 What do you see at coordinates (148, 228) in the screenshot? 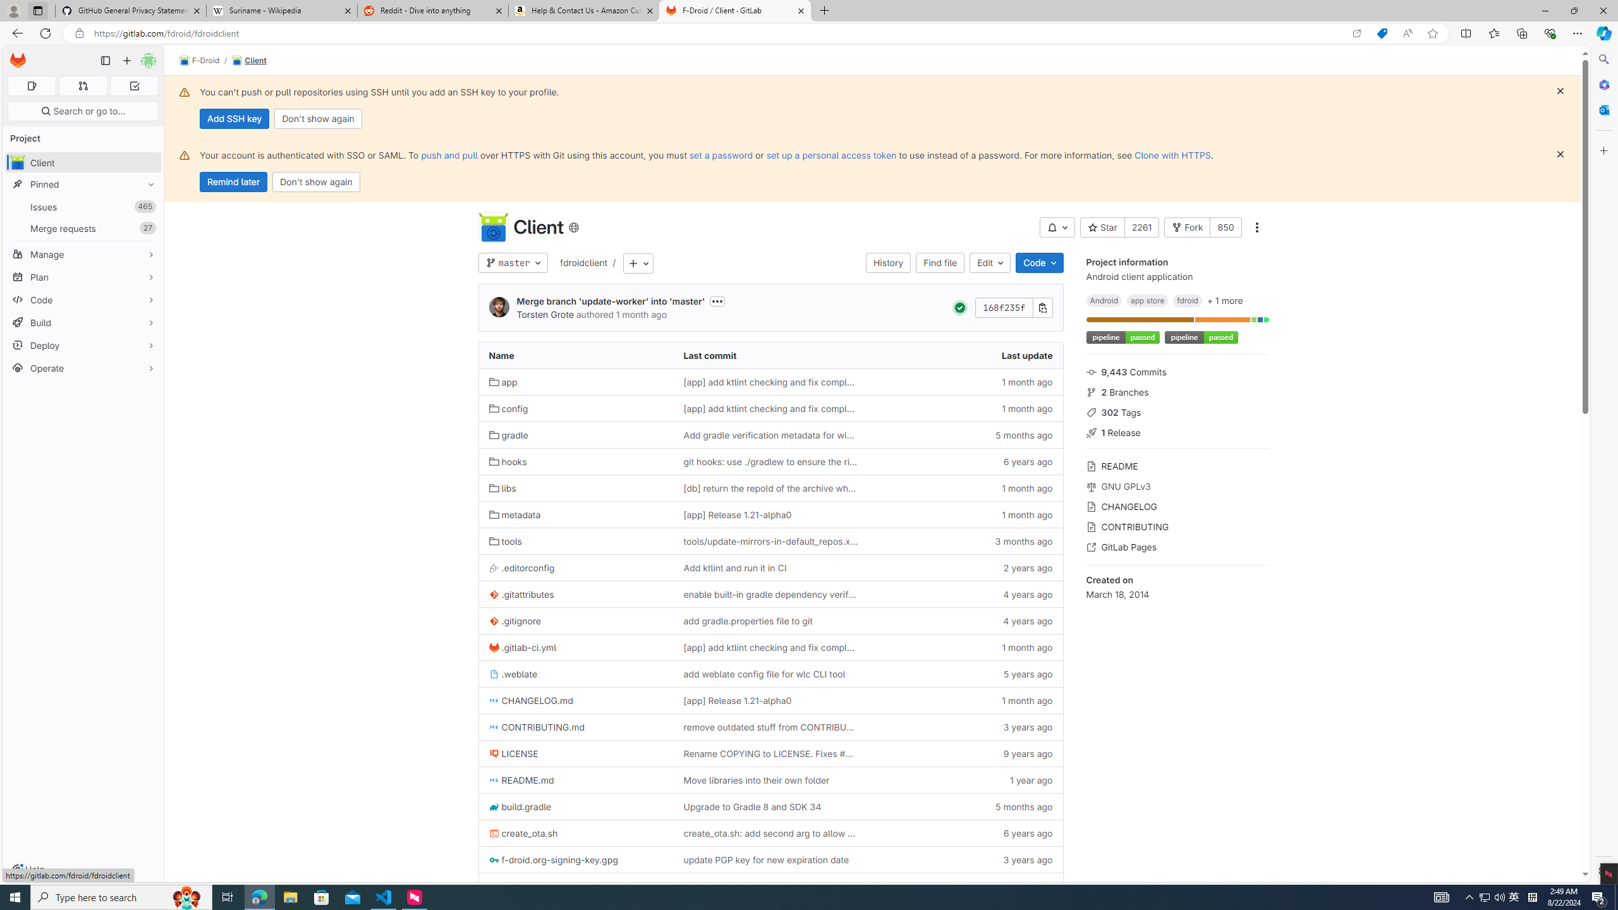
I see `Unpin Merge requests` at bounding box center [148, 228].